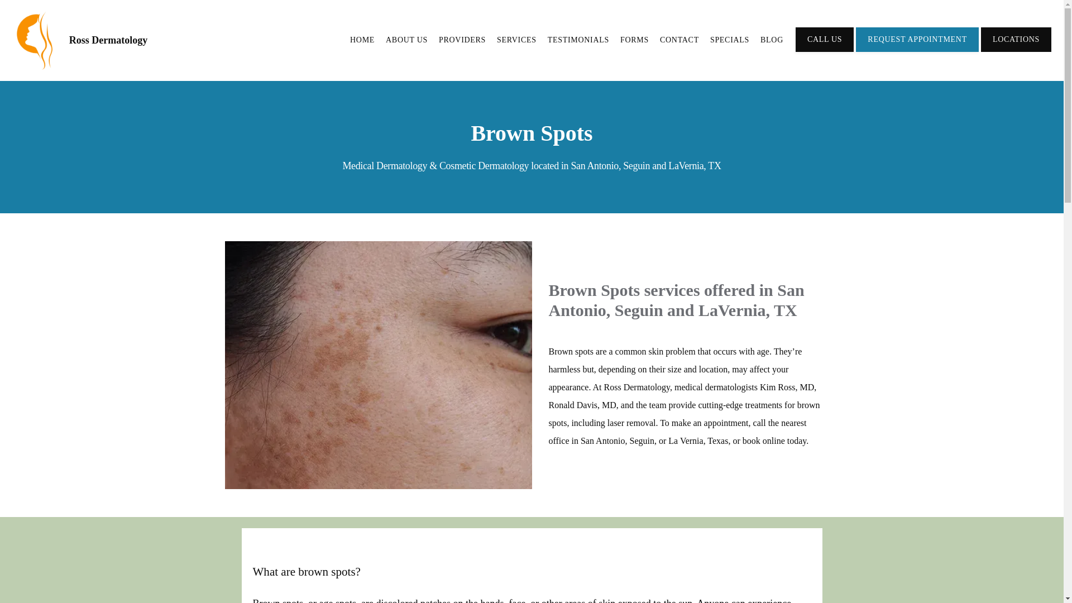  What do you see at coordinates (679, 39) in the screenshot?
I see `CONTACT` at bounding box center [679, 39].